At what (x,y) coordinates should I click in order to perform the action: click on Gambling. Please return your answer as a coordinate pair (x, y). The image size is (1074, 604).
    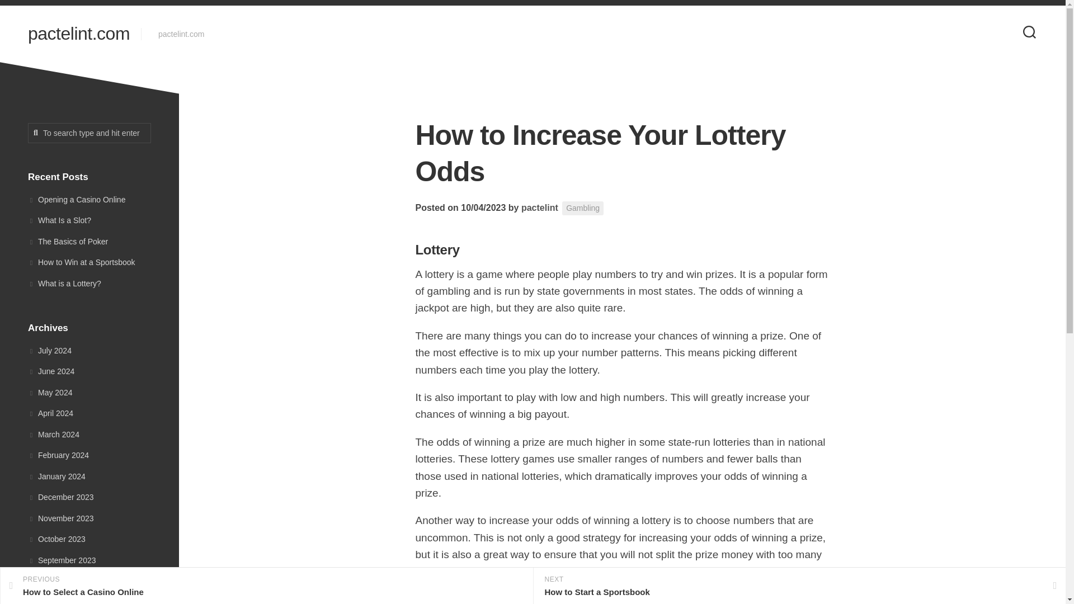
    Looking at the image, I should click on (583, 208).